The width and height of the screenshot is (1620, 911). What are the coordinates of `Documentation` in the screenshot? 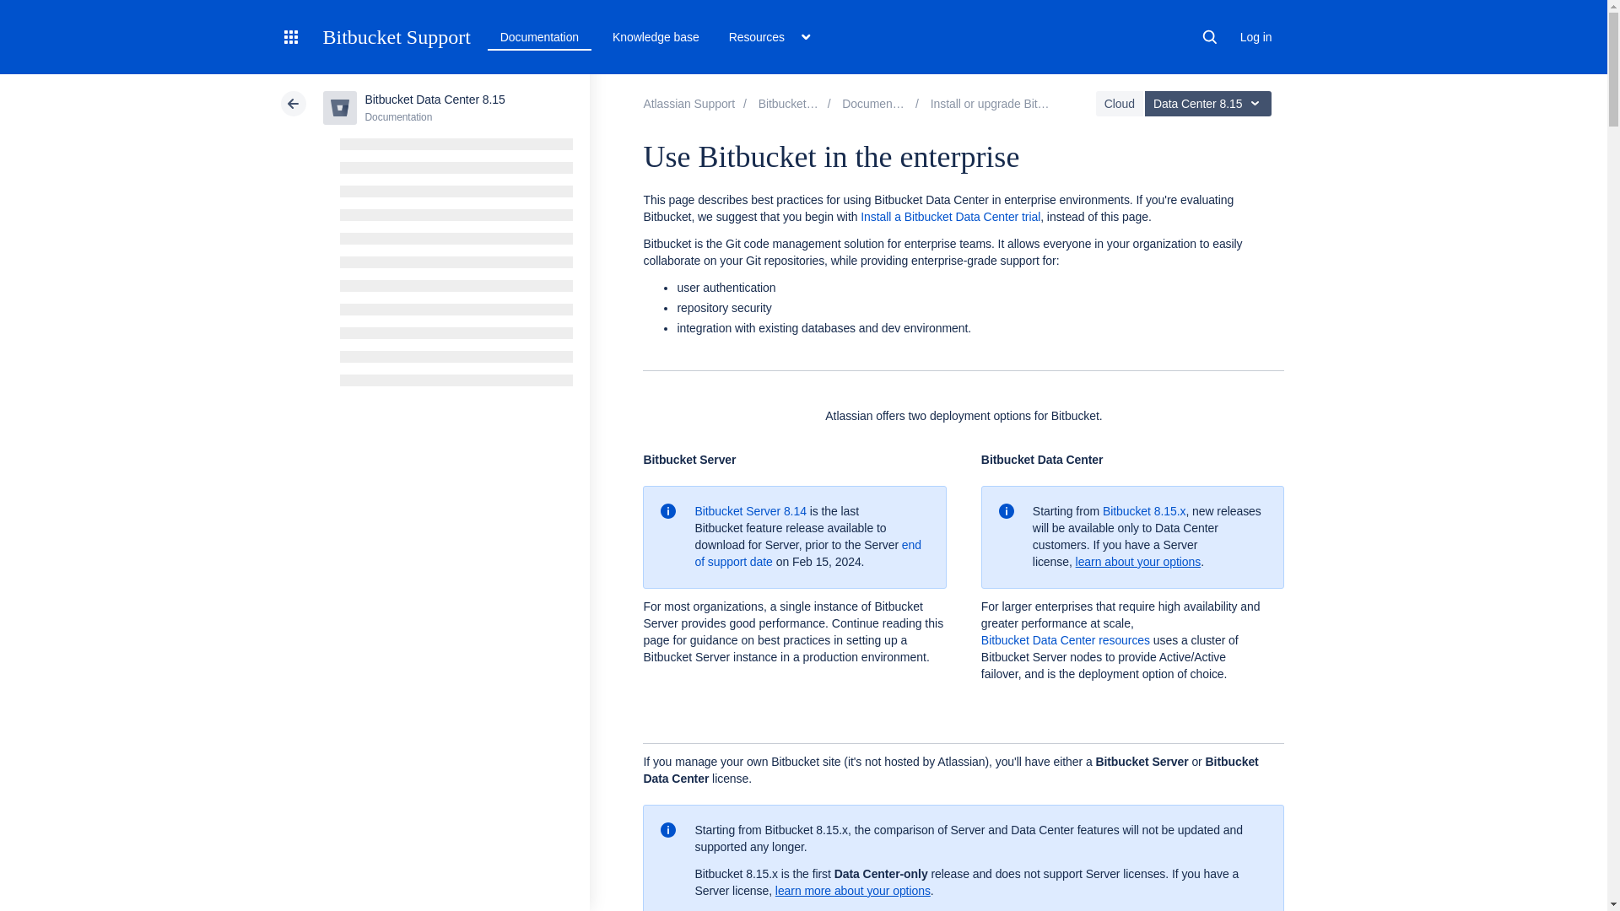 It's located at (539, 37).